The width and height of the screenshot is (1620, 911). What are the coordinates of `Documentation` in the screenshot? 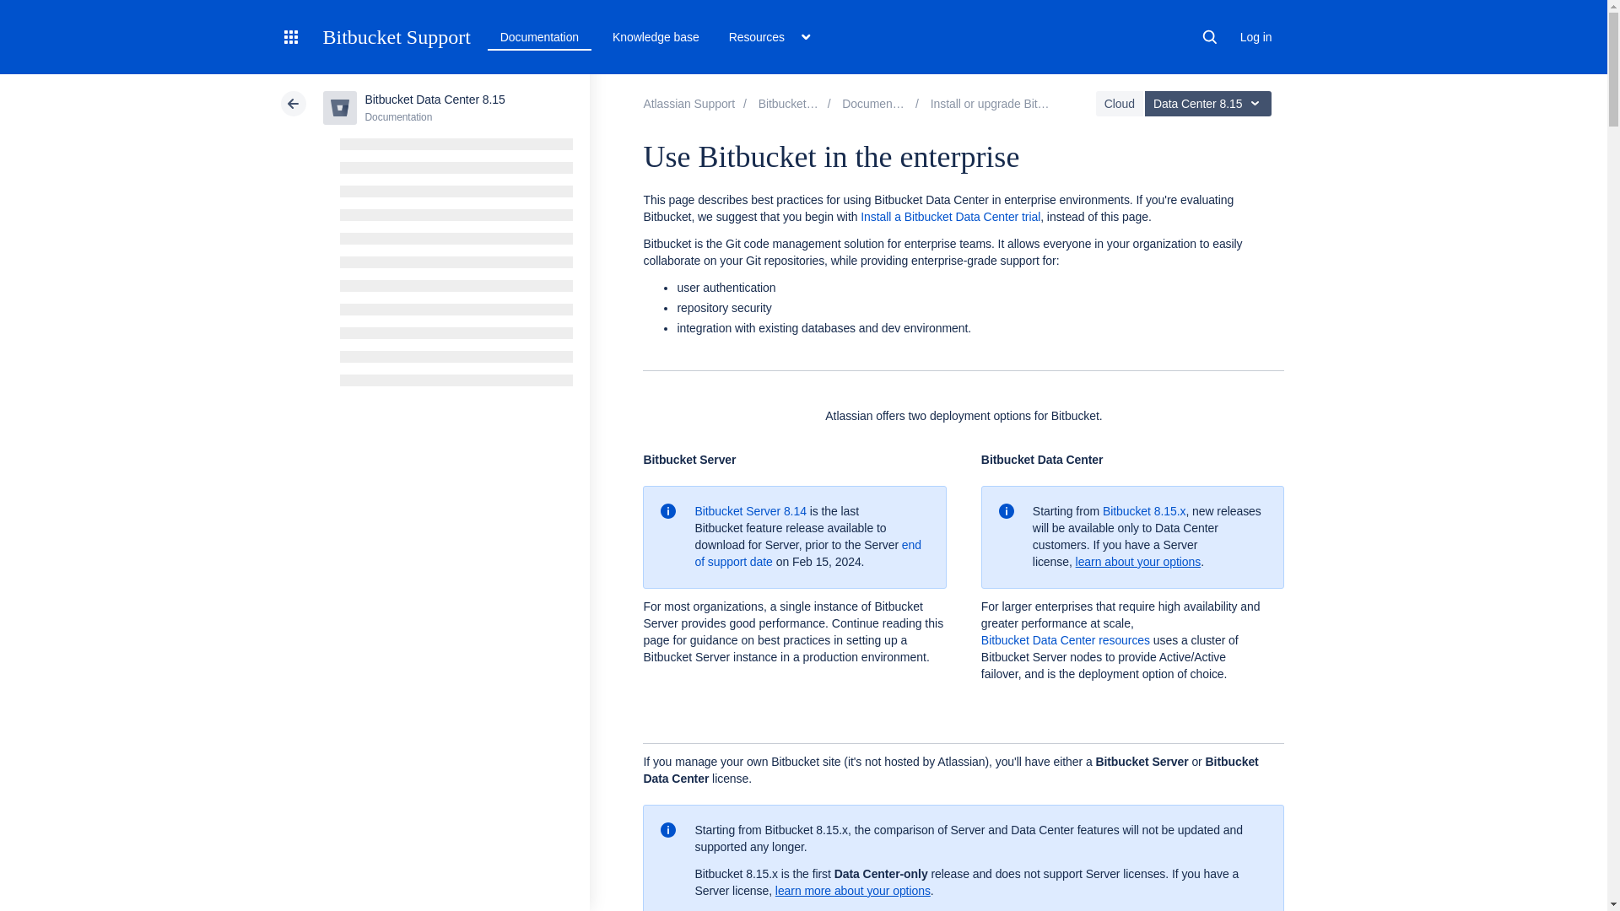 It's located at (539, 37).